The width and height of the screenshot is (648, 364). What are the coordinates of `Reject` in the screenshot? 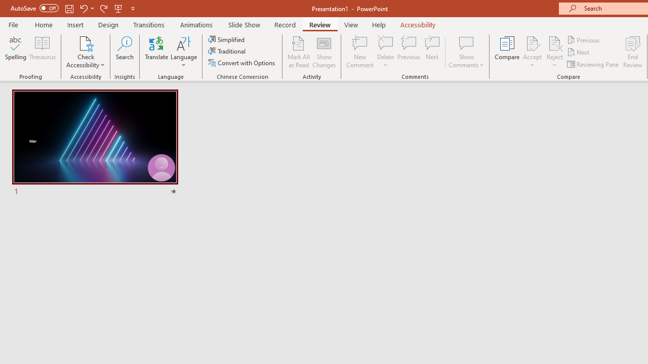 It's located at (555, 52).